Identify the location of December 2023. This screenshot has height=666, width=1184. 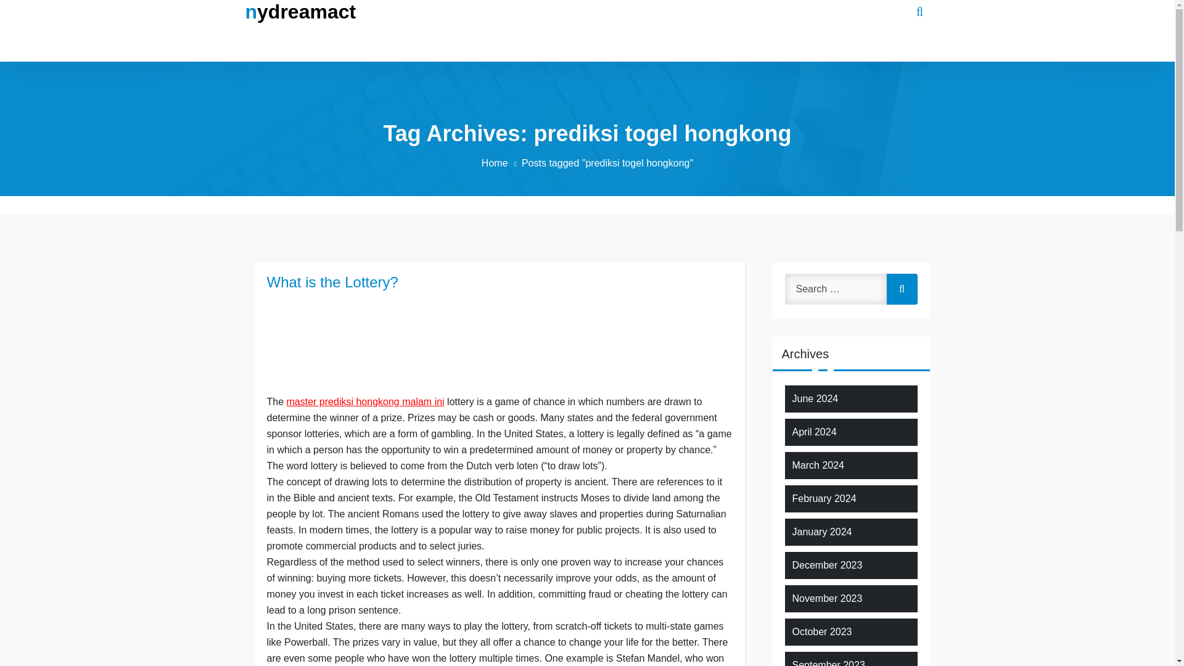
(826, 565).